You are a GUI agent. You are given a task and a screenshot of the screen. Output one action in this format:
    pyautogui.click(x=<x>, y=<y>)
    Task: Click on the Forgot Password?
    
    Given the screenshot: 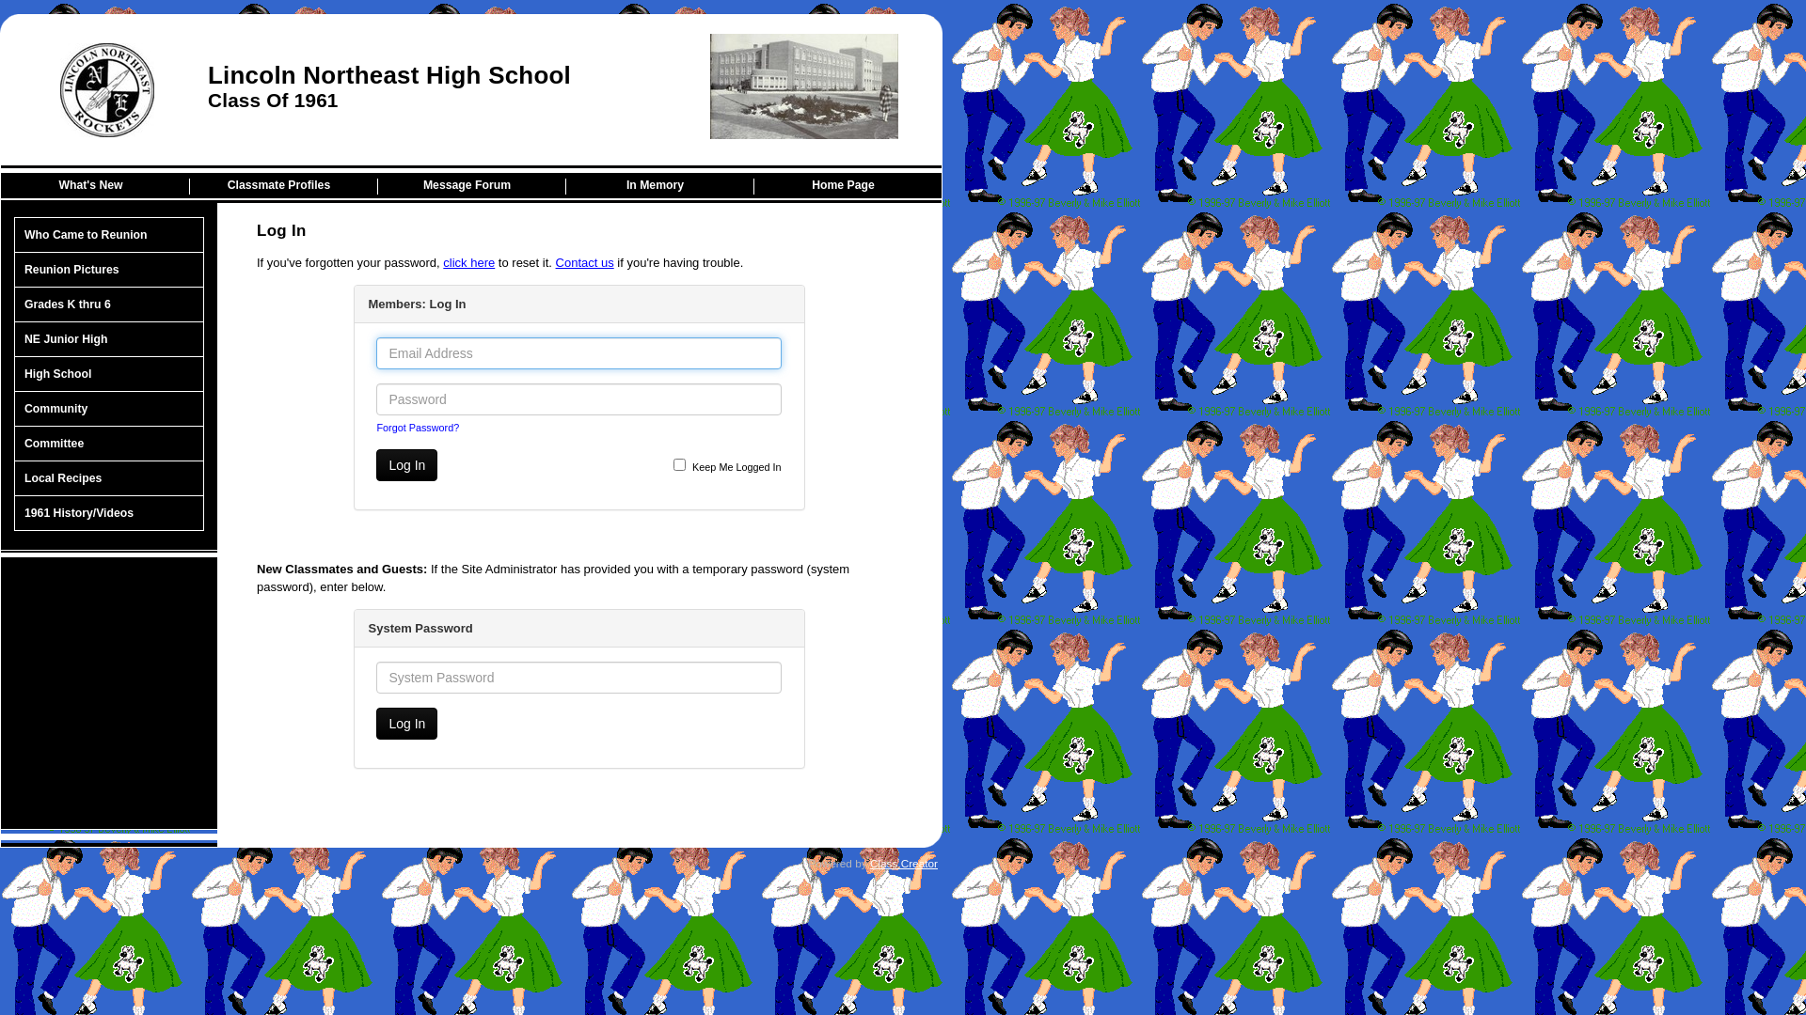 What is the action you would take?
    pyautogui.click(x=418, y=428)
    